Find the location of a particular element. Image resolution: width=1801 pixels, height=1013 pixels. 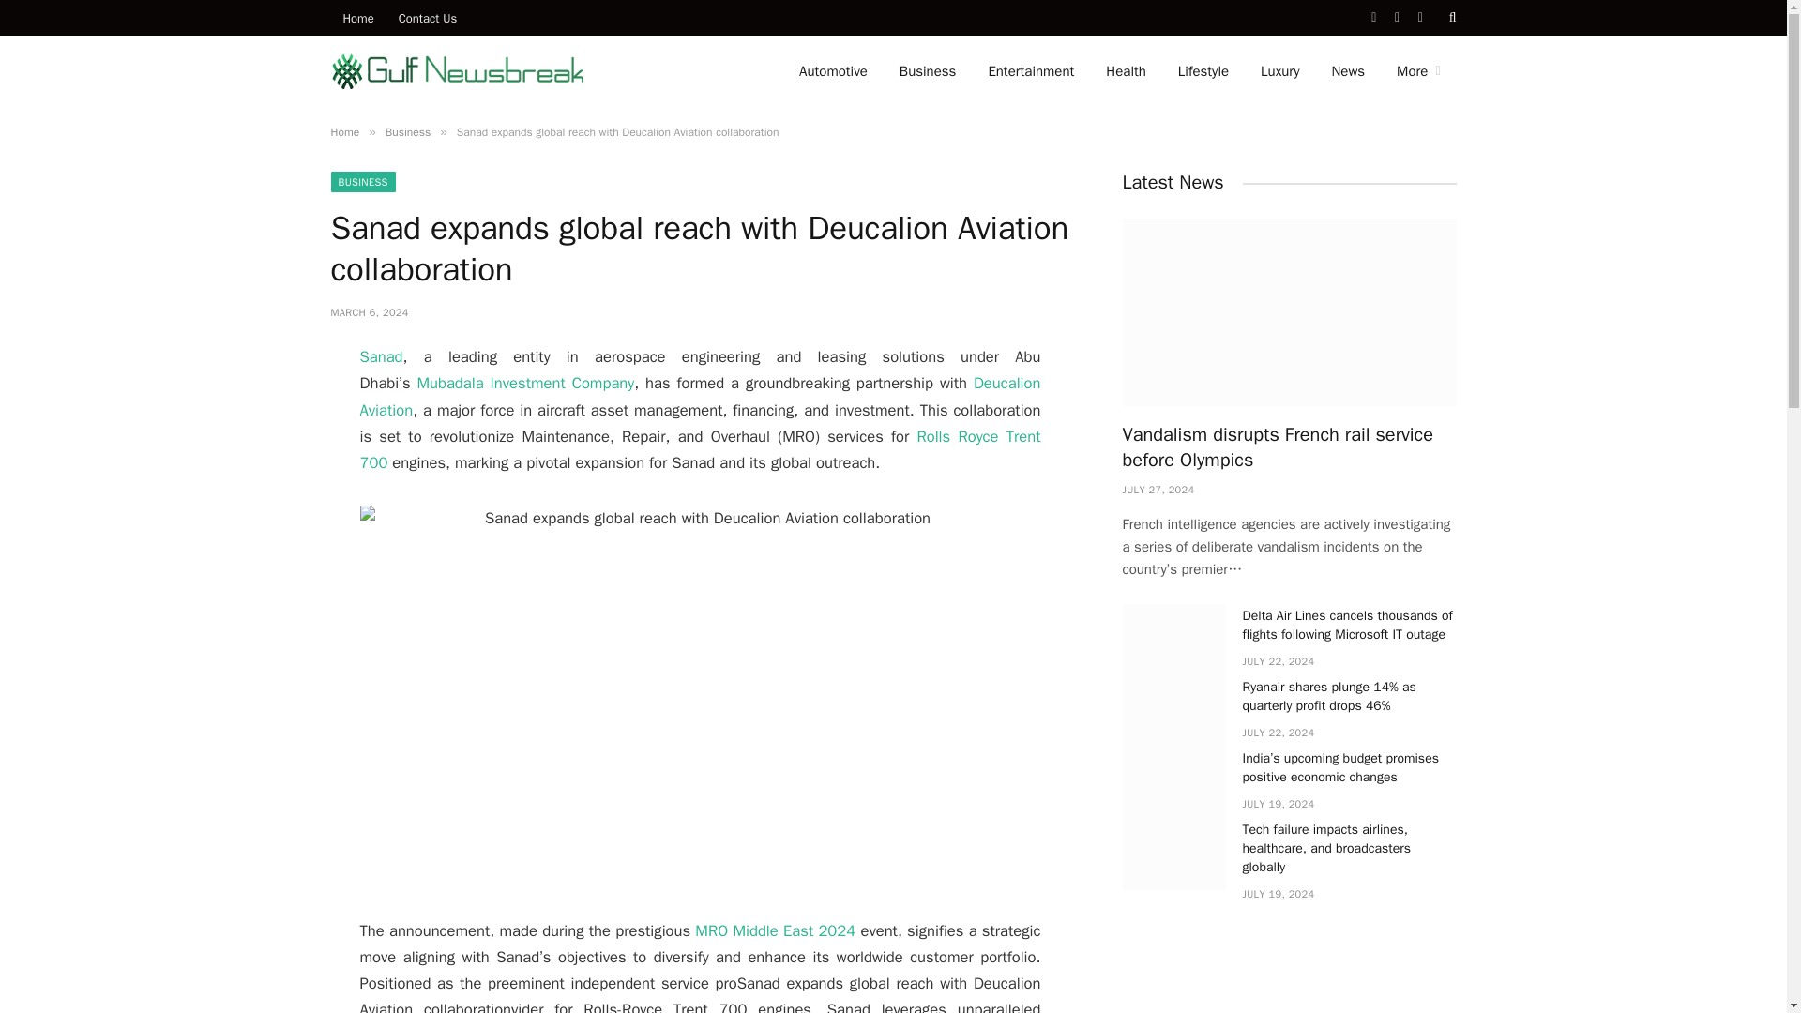

Automotive is located at coordinates (833, 71).